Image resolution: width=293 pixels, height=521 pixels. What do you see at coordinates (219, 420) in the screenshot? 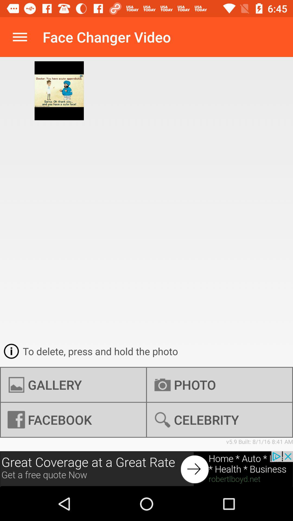
I see `click the item to the right of the gallery icon` at bounding box center [219, 420].